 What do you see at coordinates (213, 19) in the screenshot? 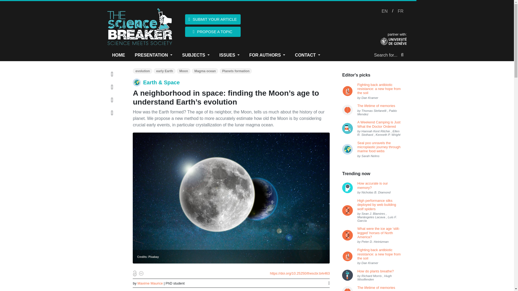
I see `SUBMIT YOUR ARTICLE` at bounding box center [213, 19].